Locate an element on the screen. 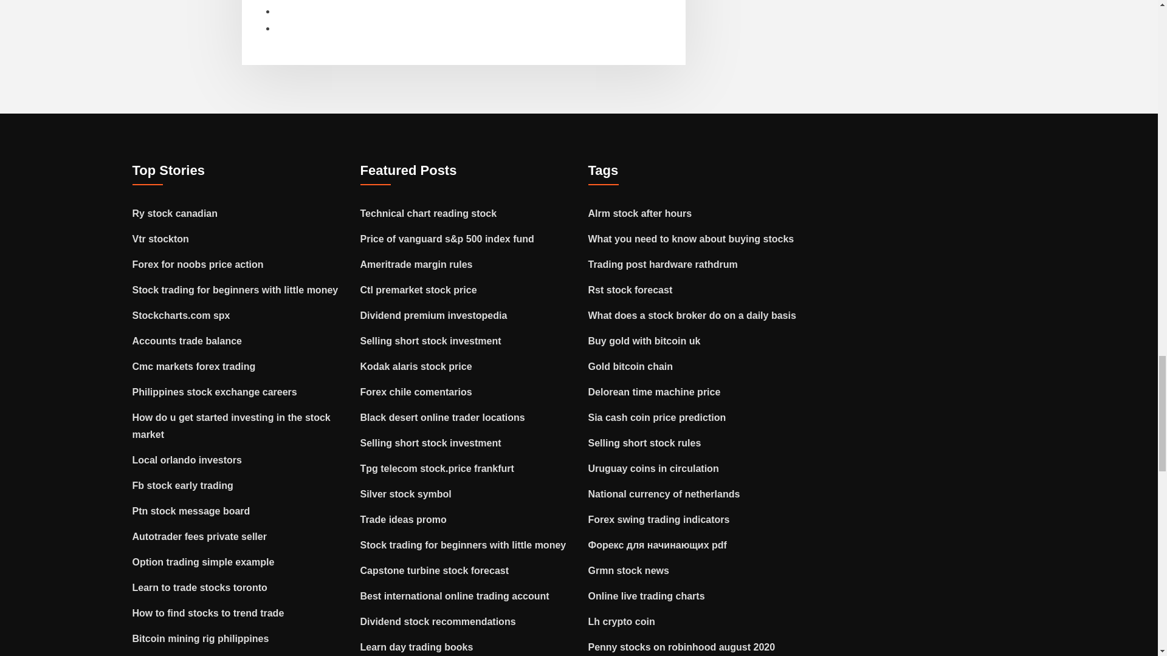 This screenshot has width=1167, height=656. Autotrader fees private seller is located at coordinates (199, 536).